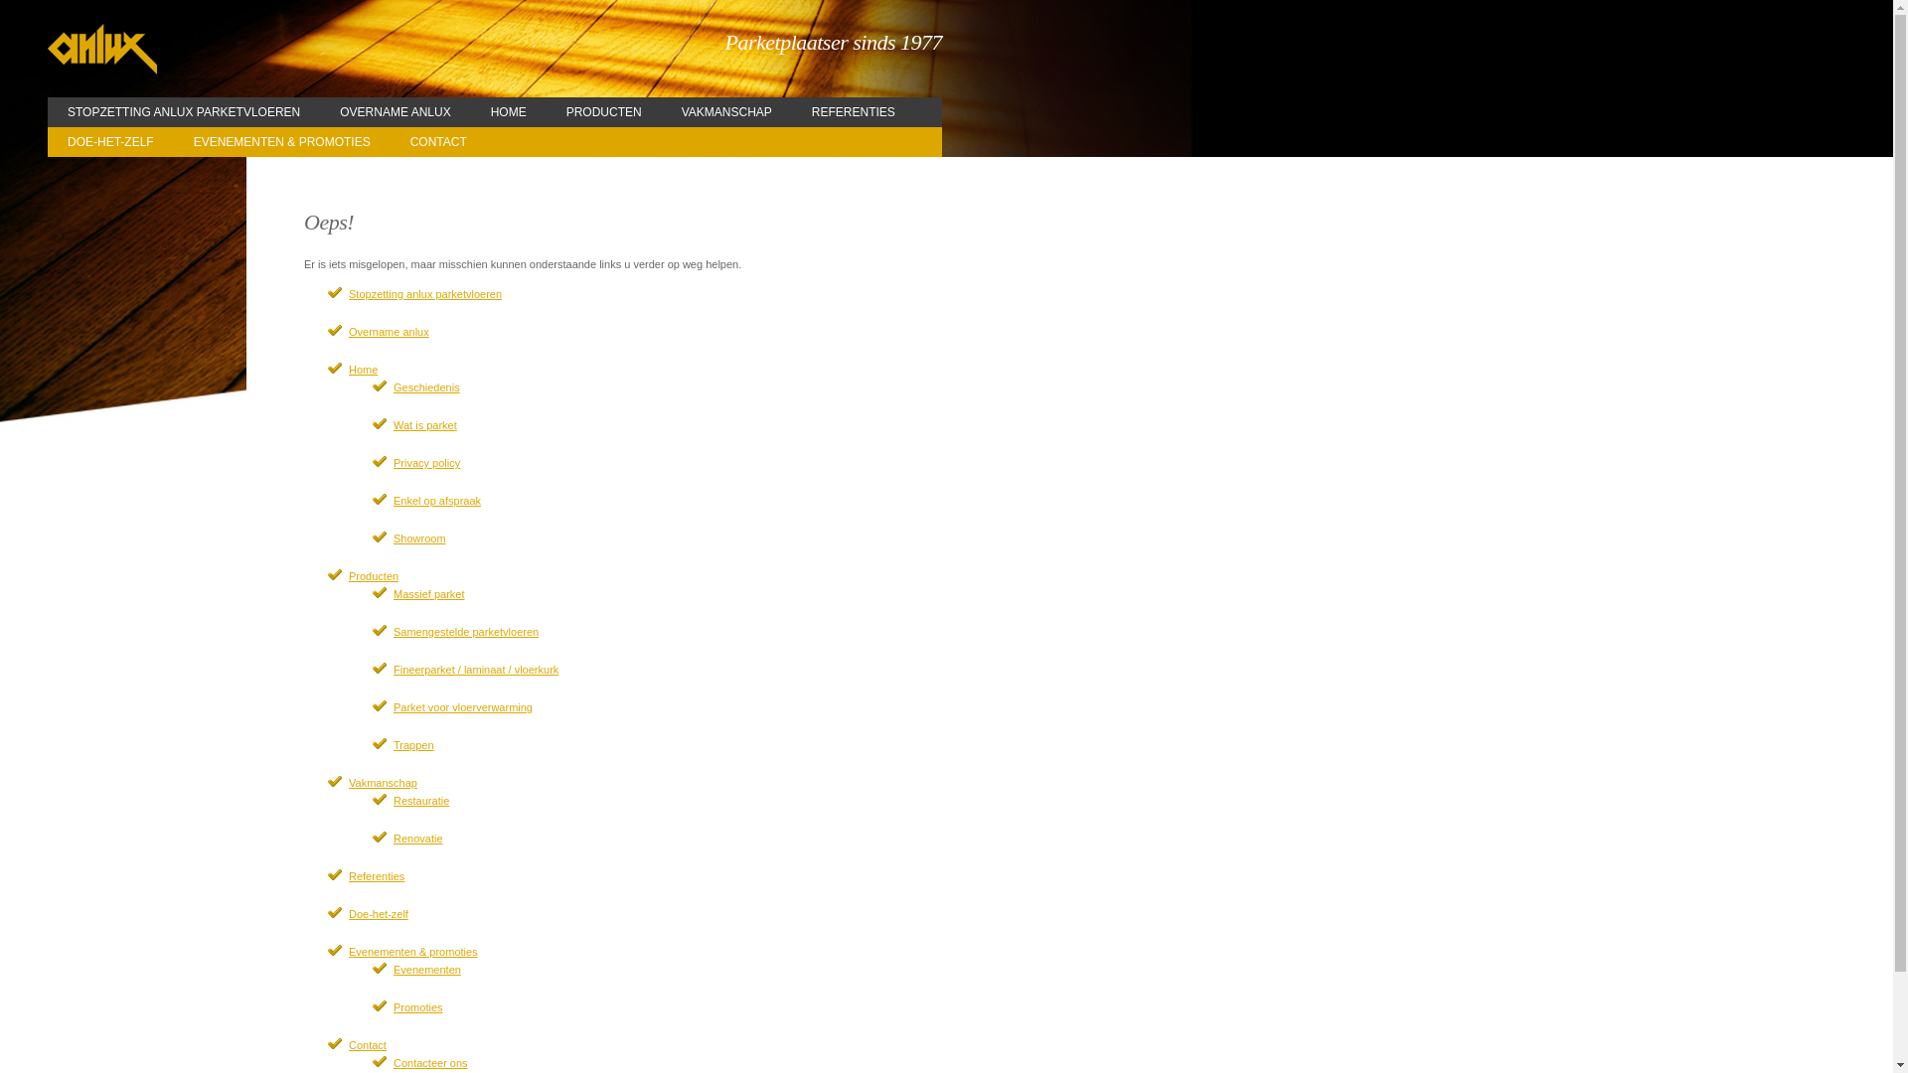 This screenshot has height=1073, width=1908. Describe the element at coordinates (413, 952) in the screenshot. I see `Evenementen & promoties` at that location.